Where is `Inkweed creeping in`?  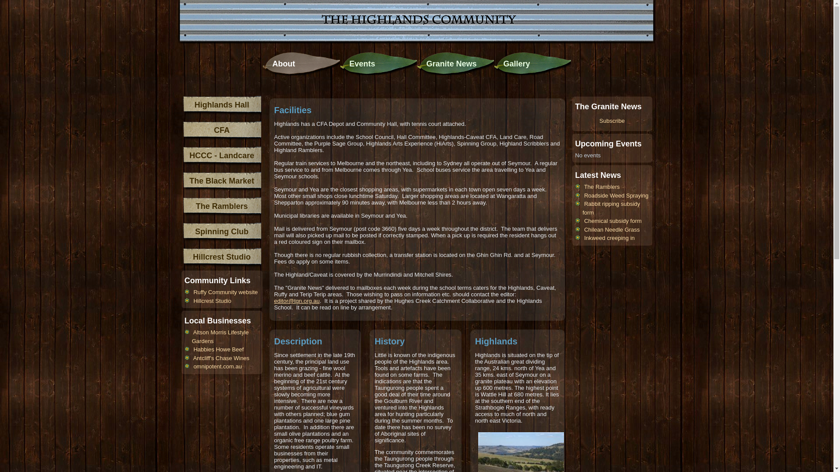
Inkweed creeping in is located at coordinates (609, 238).